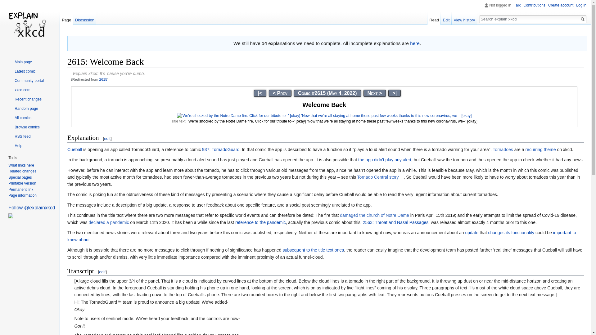 This screenshot has width=596, height=335. Describe the element at coordinates (261, 222) in the screenshot. I see `Category:COVID-19` at that location.